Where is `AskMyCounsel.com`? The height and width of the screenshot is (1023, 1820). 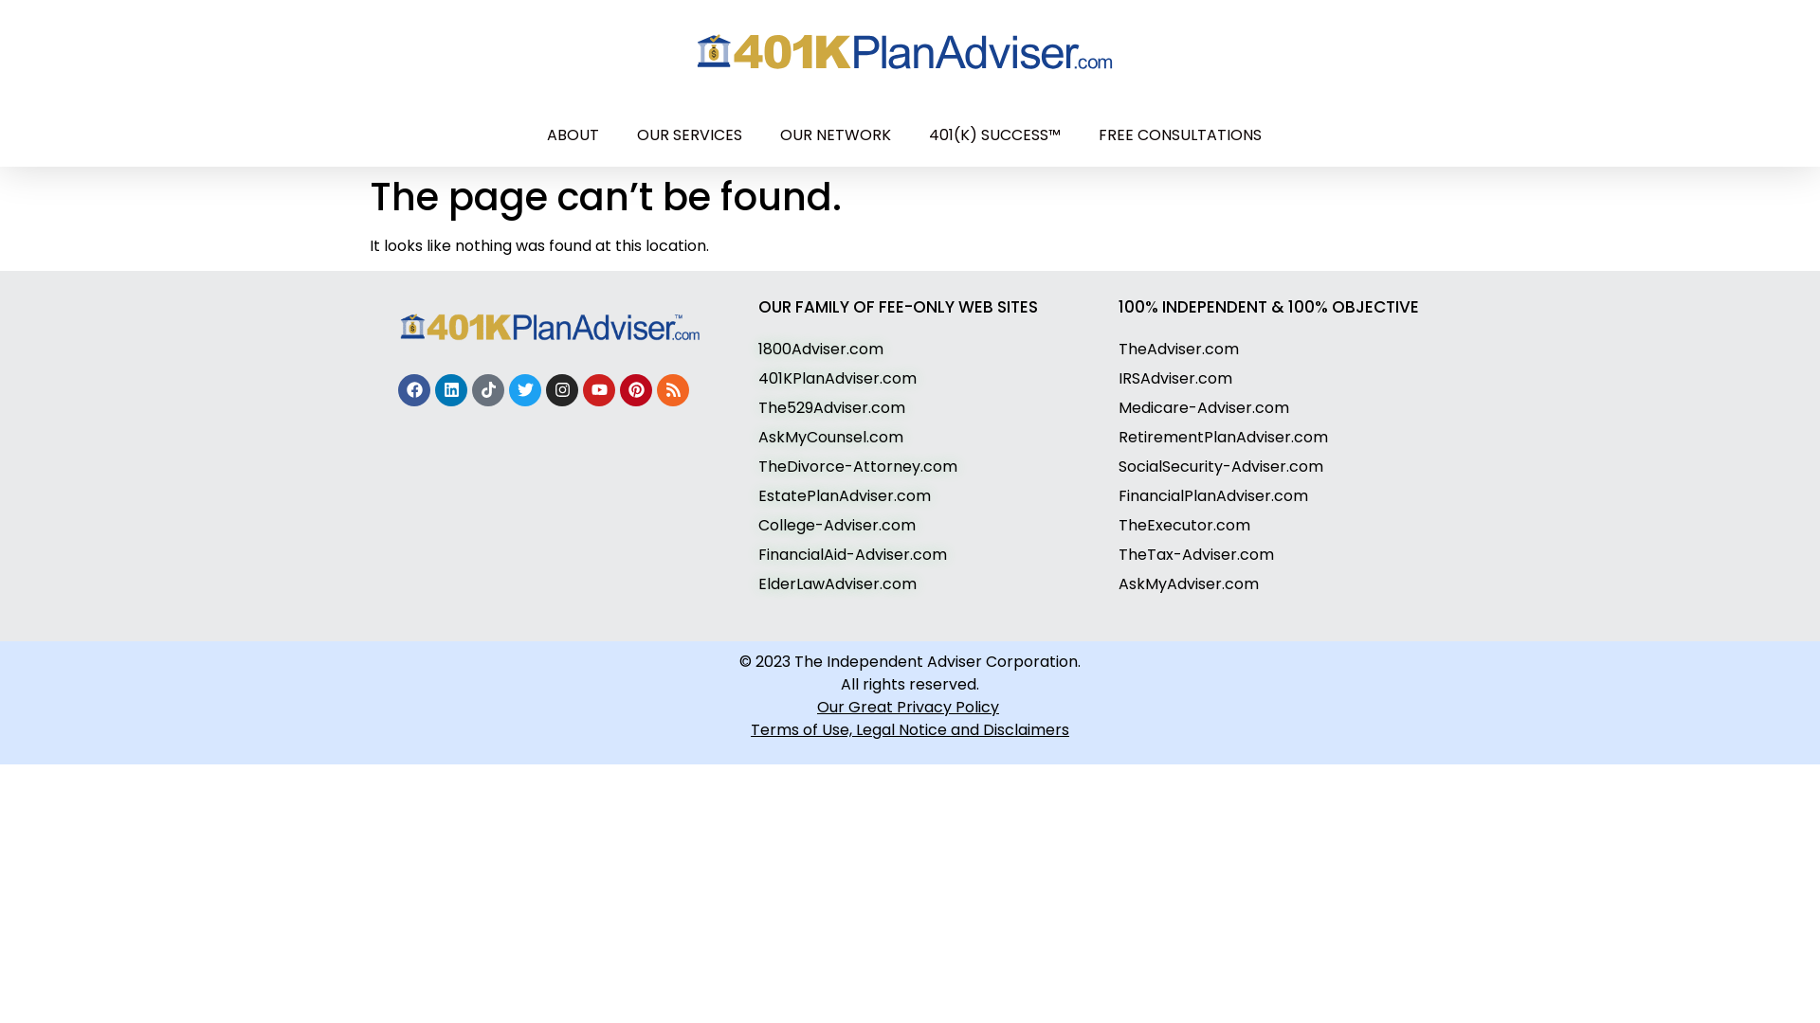
AskMyCounsel.com is located at coordinates (830, 438).